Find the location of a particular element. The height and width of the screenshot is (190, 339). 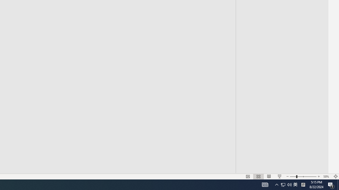

Zoom Out is located at coordinates (293, 176).